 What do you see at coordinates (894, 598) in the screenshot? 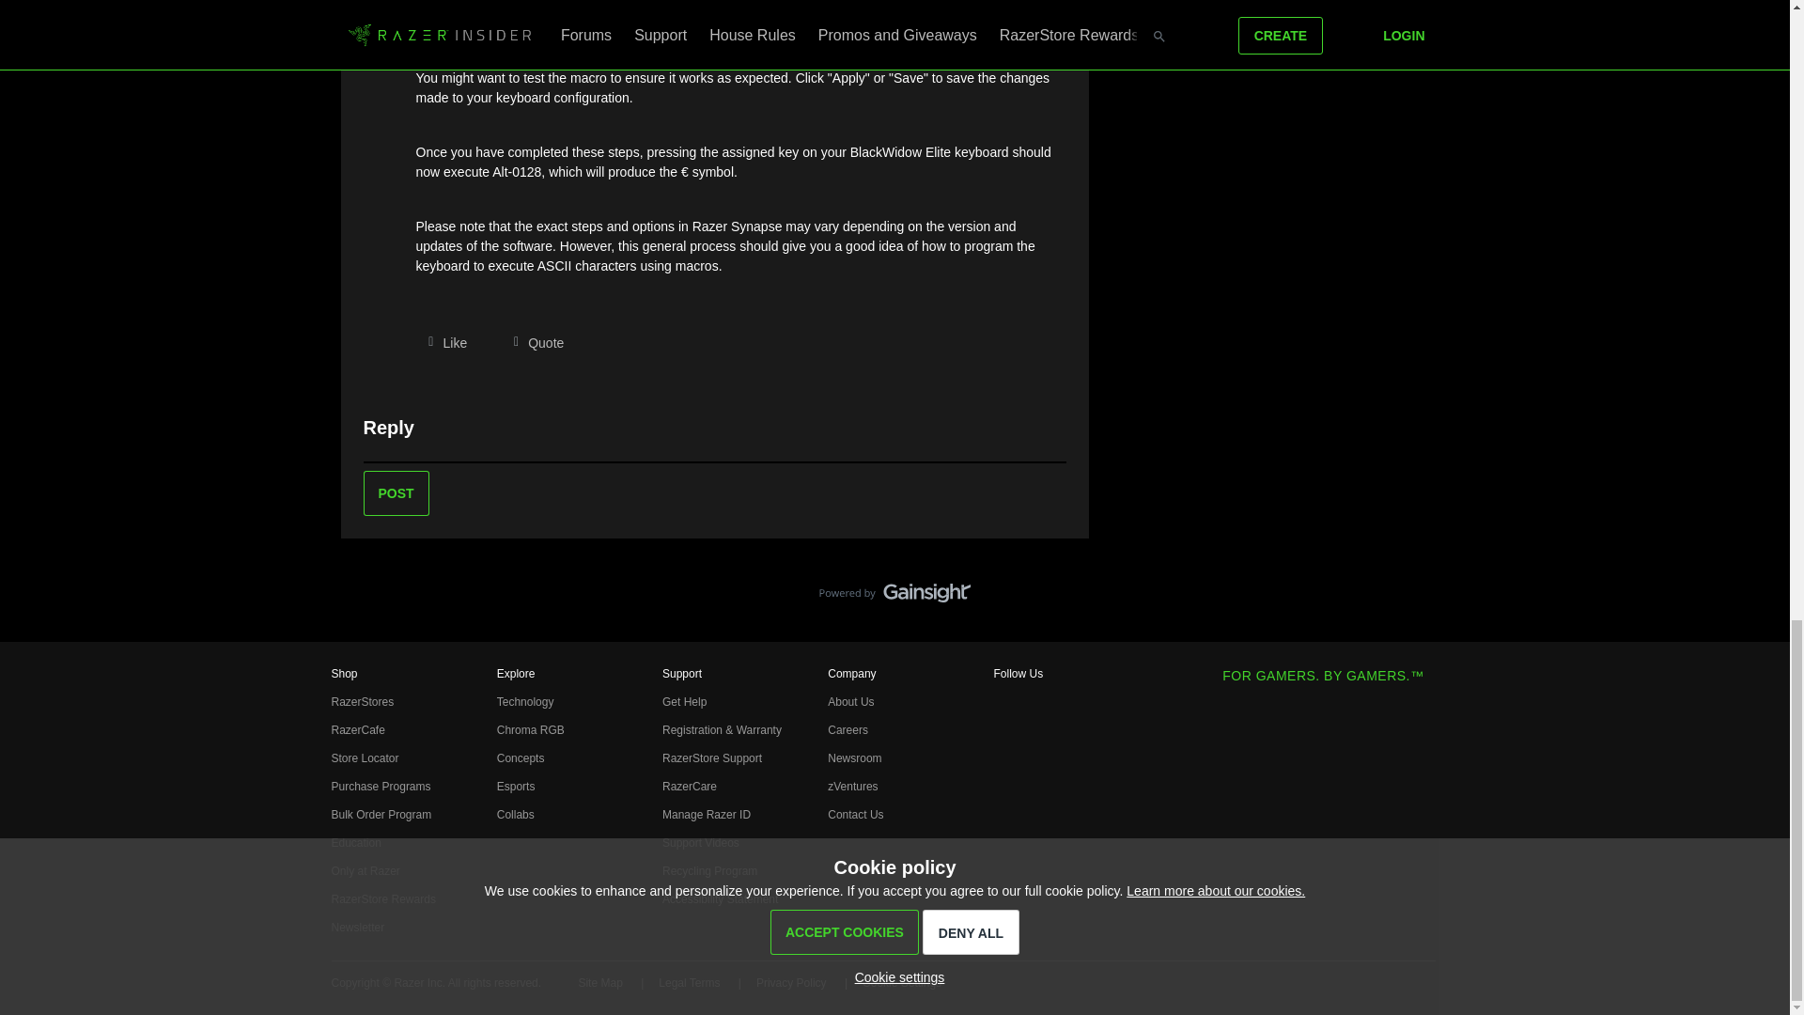
I see `Visit Gainsight.com` at bounding box center [894, 598].